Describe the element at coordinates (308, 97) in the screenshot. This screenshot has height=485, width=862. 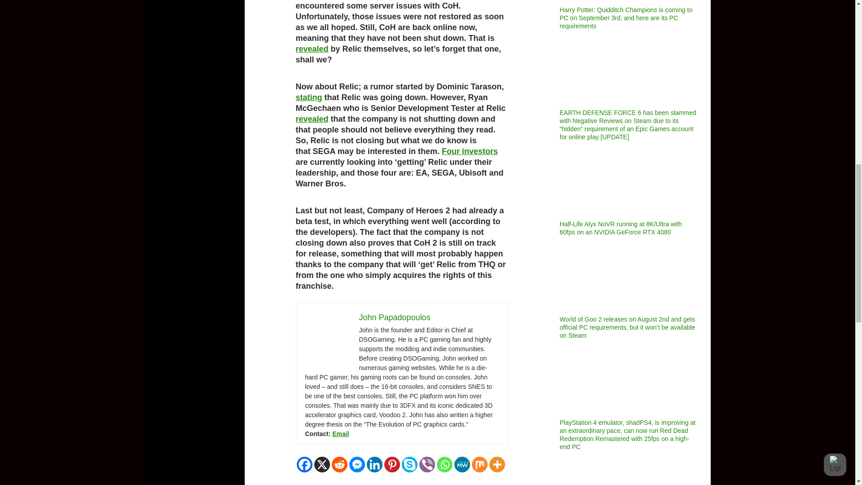
I see `stating` at that location.